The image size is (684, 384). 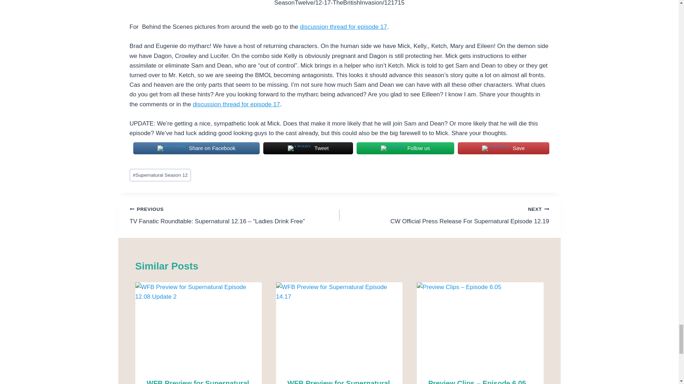 What do you see at coordinates (343, 27) in the screenshot?
I see `discussion thread for episode 17` at bounding box center [343, 27].